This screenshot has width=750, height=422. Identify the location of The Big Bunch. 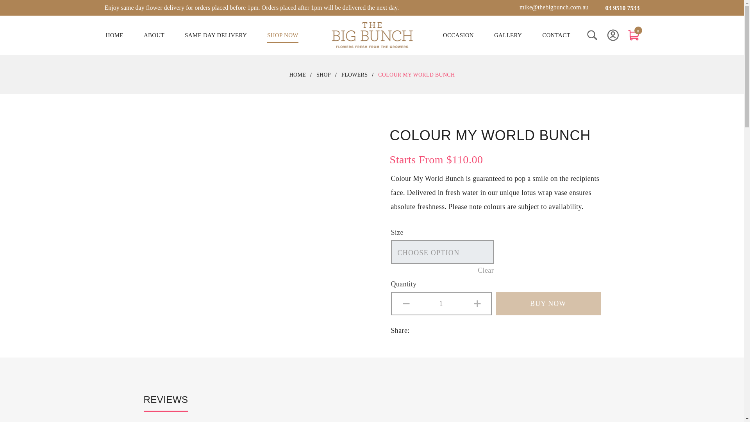
(372, 35).